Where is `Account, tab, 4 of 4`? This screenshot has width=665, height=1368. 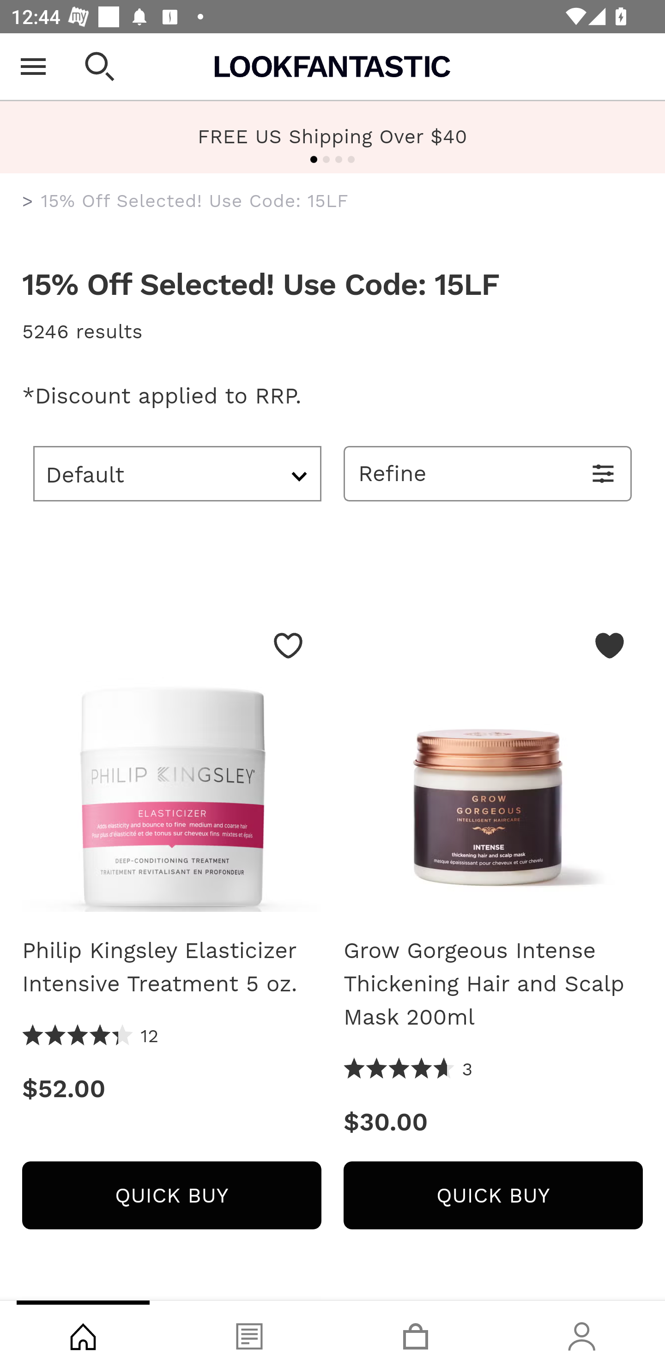
Account, tab, 4 of 4 is located at coordinates (582, 1334).